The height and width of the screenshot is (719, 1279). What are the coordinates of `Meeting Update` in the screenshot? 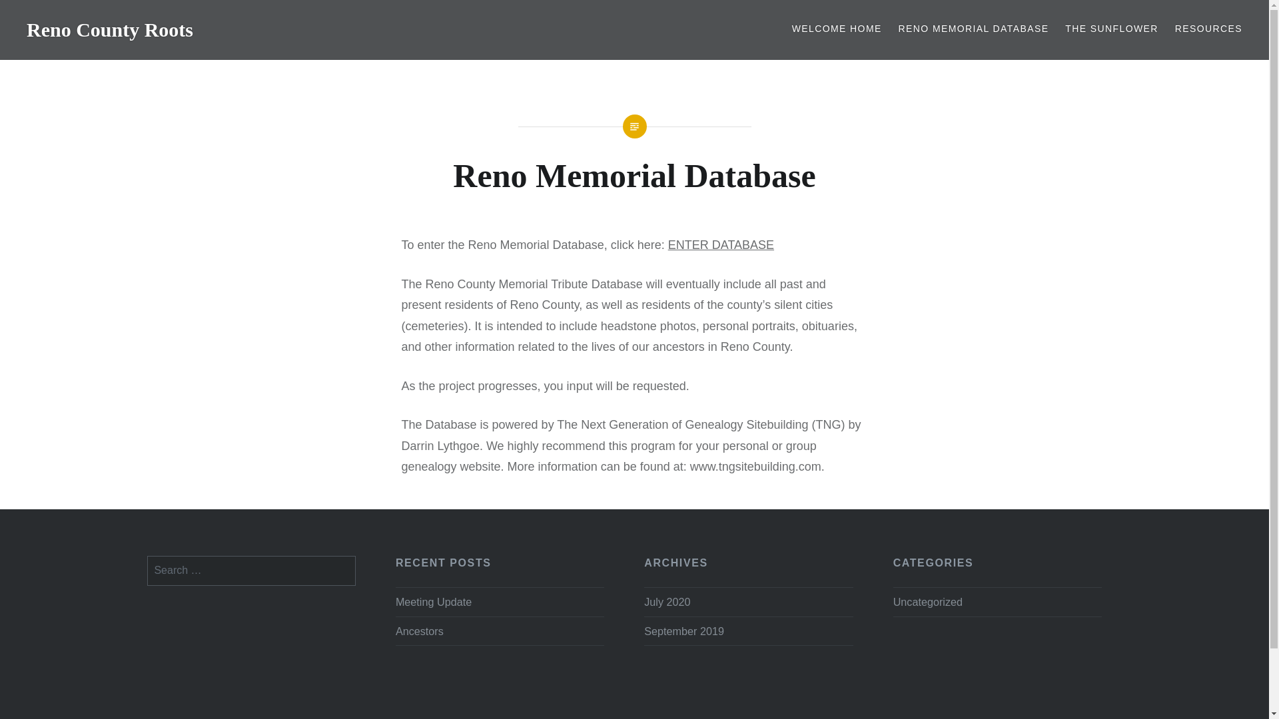 It's located at (500, 602).